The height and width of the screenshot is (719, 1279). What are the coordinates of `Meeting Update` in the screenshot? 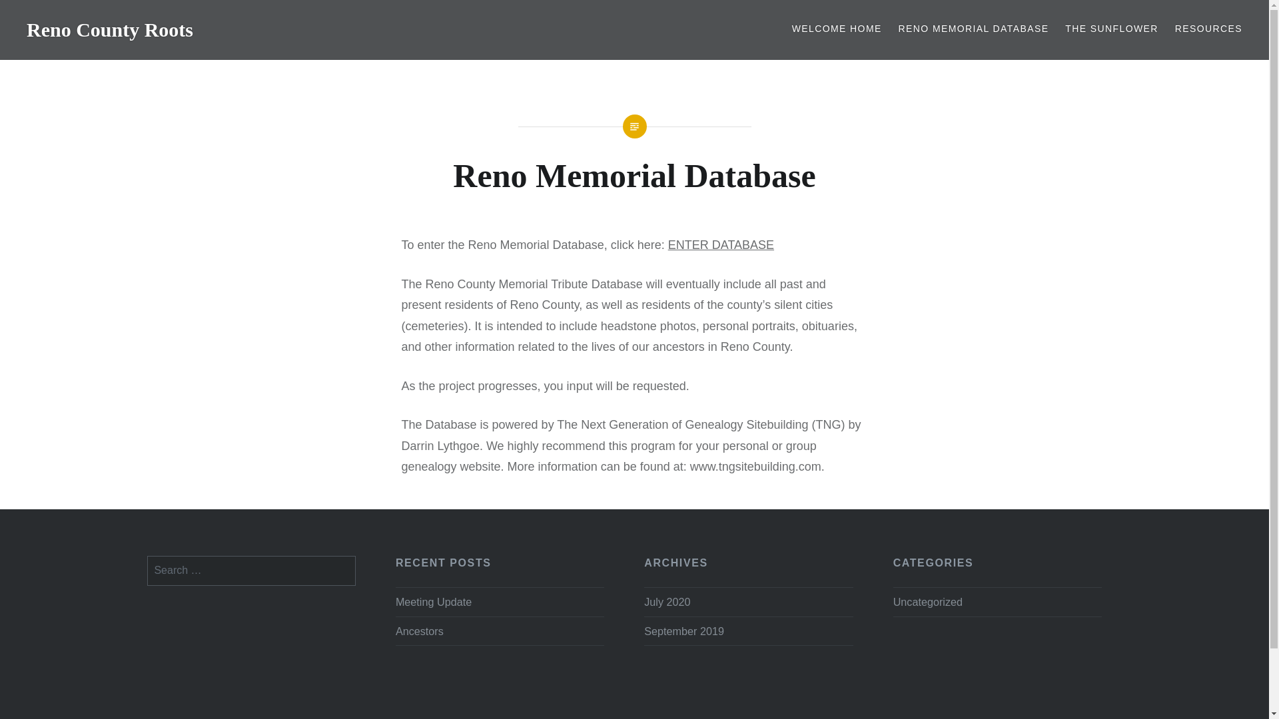 It's located at (500, 602).